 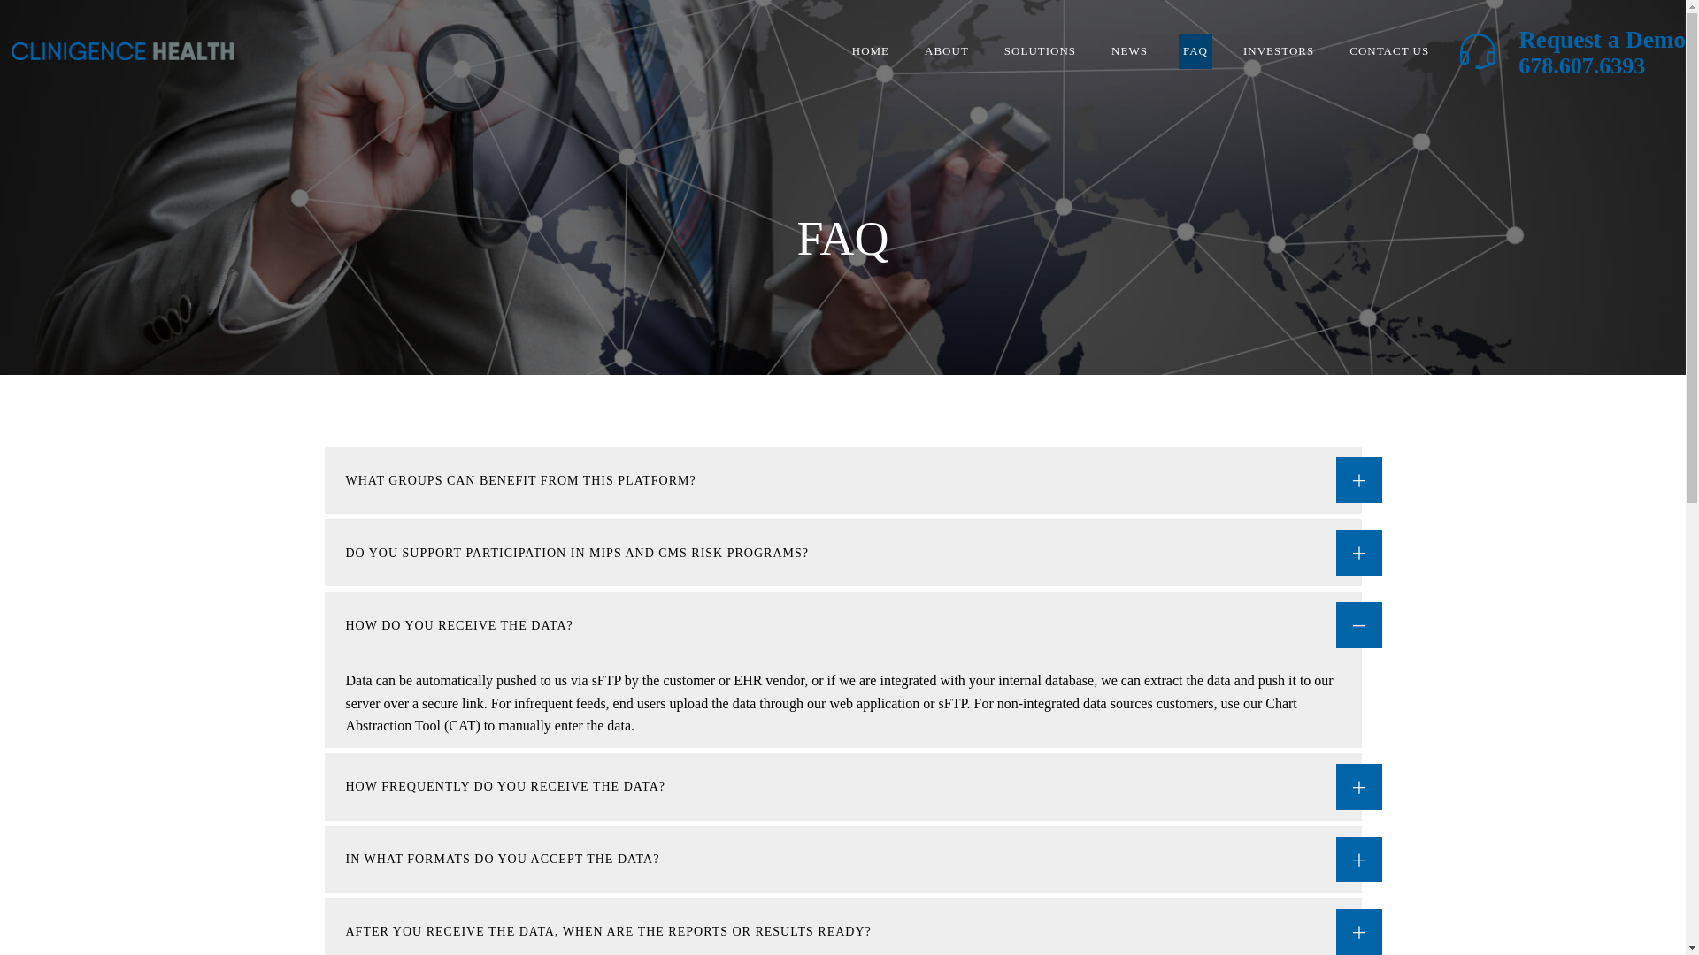 What do you see at coordinates (1581, 65) in the screenshot?
I see `678.607.6393` at bounding box center [1581, 65].